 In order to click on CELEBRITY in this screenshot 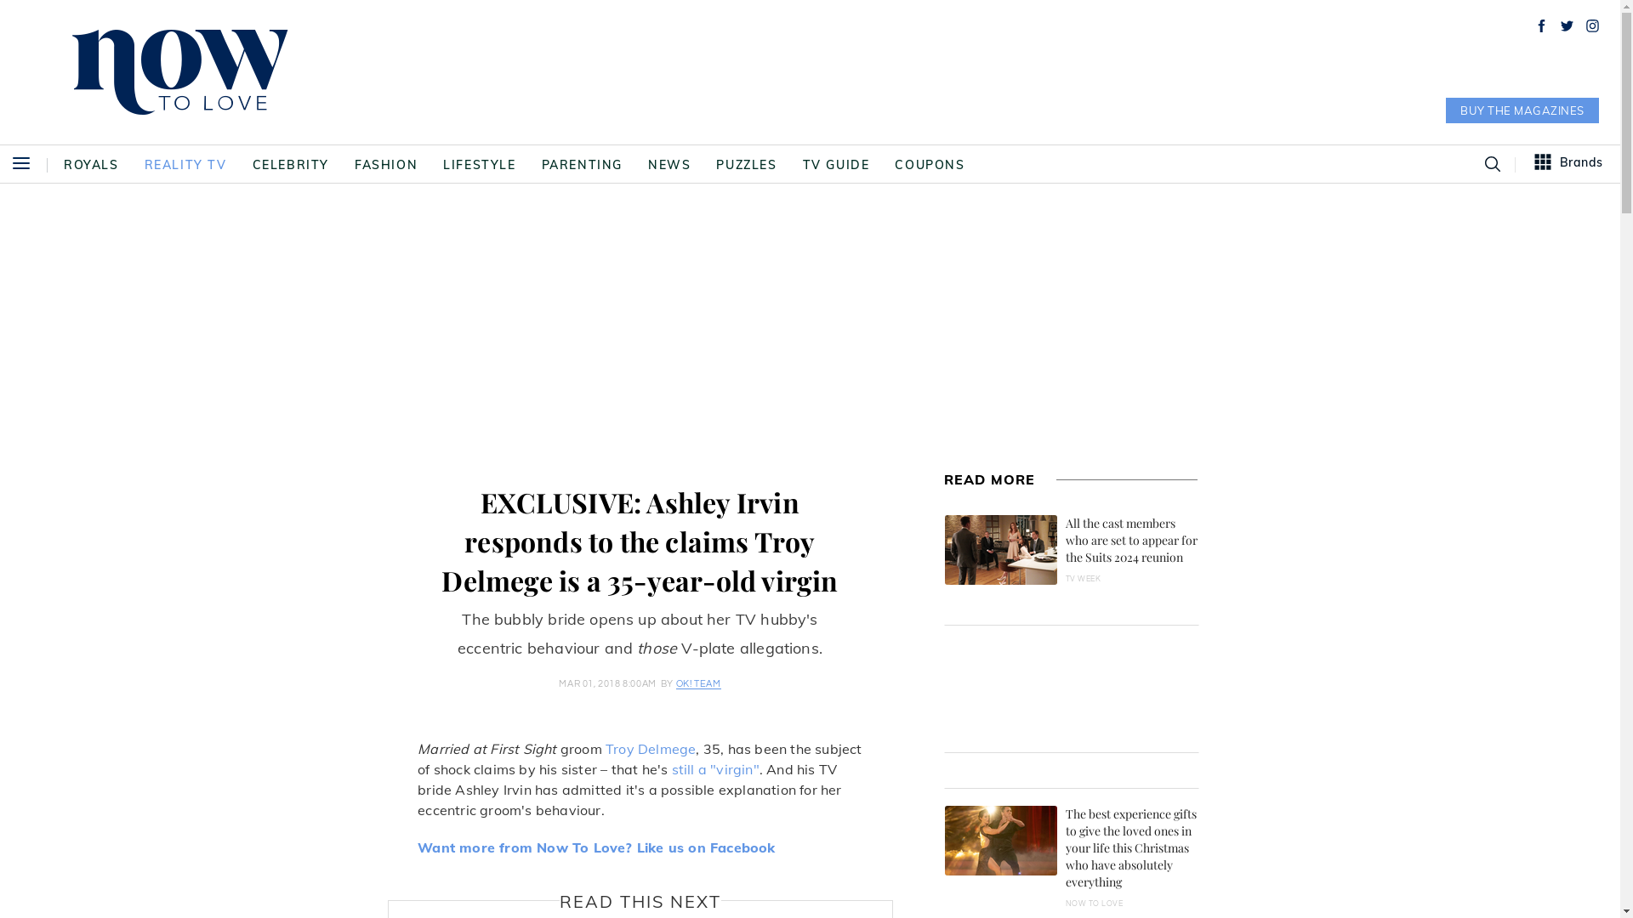, I will do `click(291, 165)`.